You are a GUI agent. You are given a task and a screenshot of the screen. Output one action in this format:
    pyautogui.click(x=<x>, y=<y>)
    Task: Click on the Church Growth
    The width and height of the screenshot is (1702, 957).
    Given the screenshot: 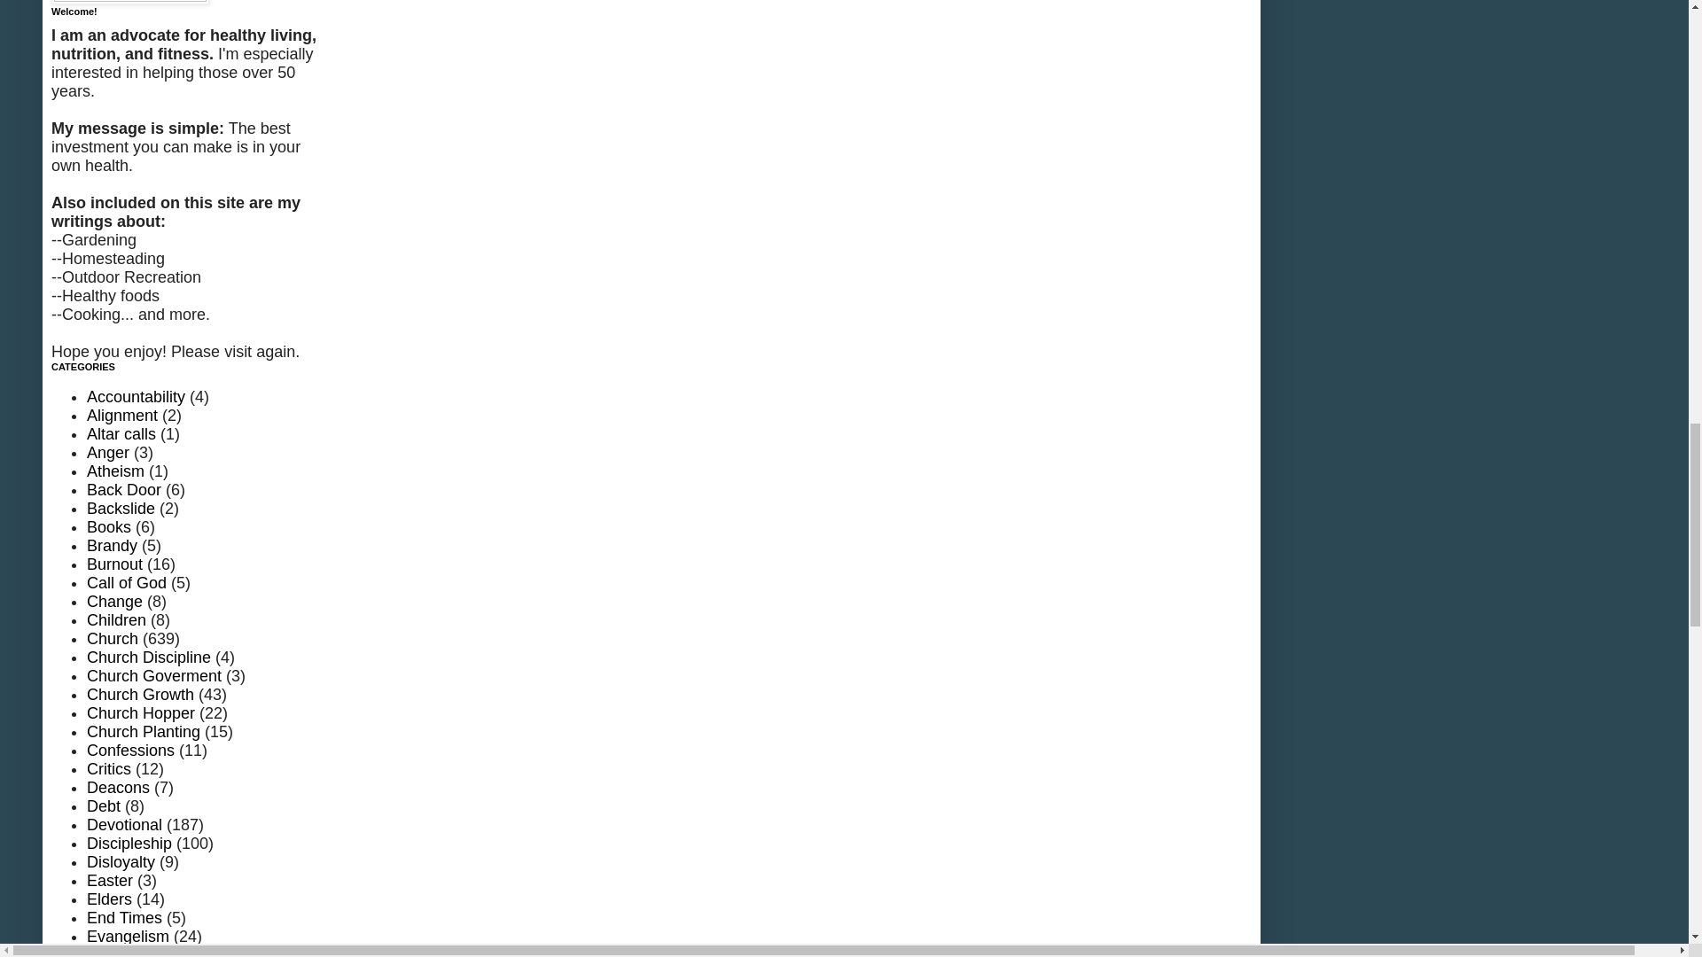 What is the action you would take?
    pyautogui.click(x=140, y=695)
    